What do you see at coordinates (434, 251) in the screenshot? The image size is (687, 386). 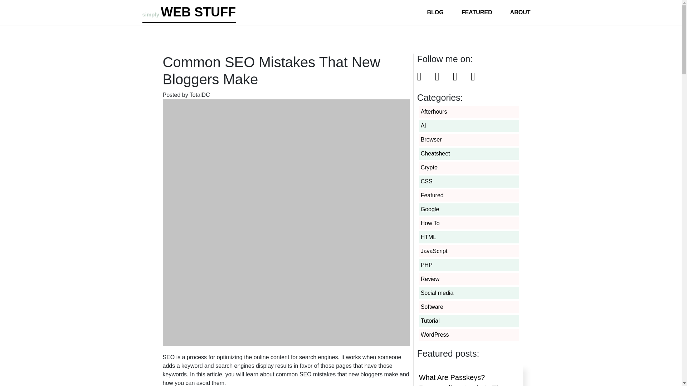 I see `JavaScript` at bounding box center [434, 251].